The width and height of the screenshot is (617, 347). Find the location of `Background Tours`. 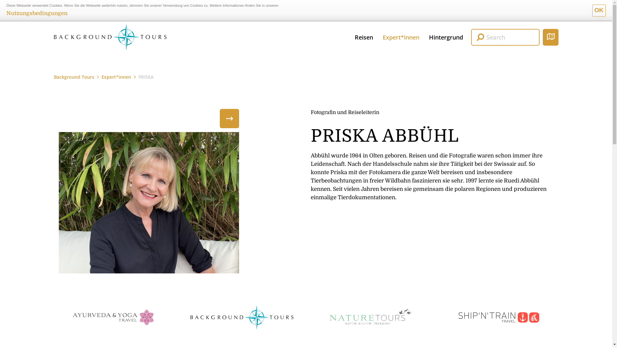

Background Tours is located at coordinates (74, 77).